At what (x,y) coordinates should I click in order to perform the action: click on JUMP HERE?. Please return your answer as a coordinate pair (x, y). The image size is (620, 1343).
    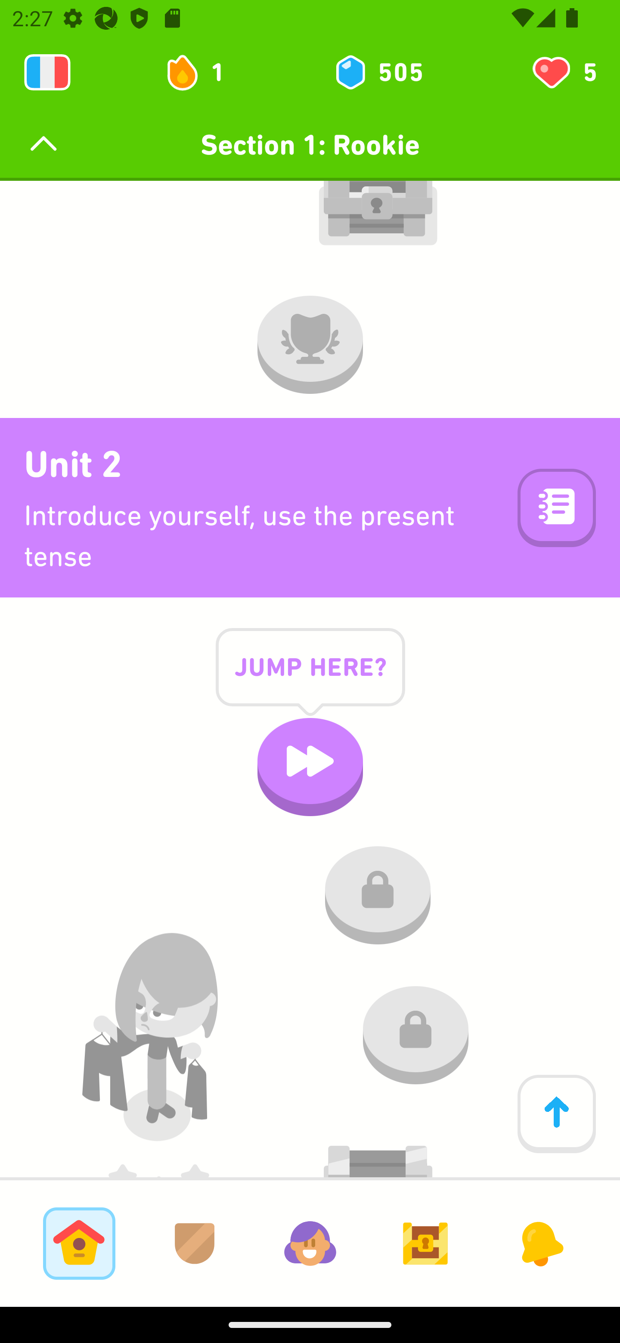
    Looking at the image, I should click on (310, 681).